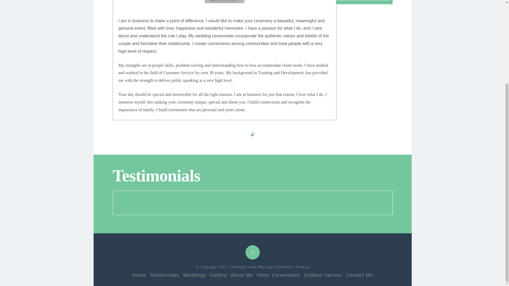 This screenshot has width=509, height=286. What do you see at coordinates (194, 275) in the screenshot?
I see `Weddings` at bounding box center [194, 275].